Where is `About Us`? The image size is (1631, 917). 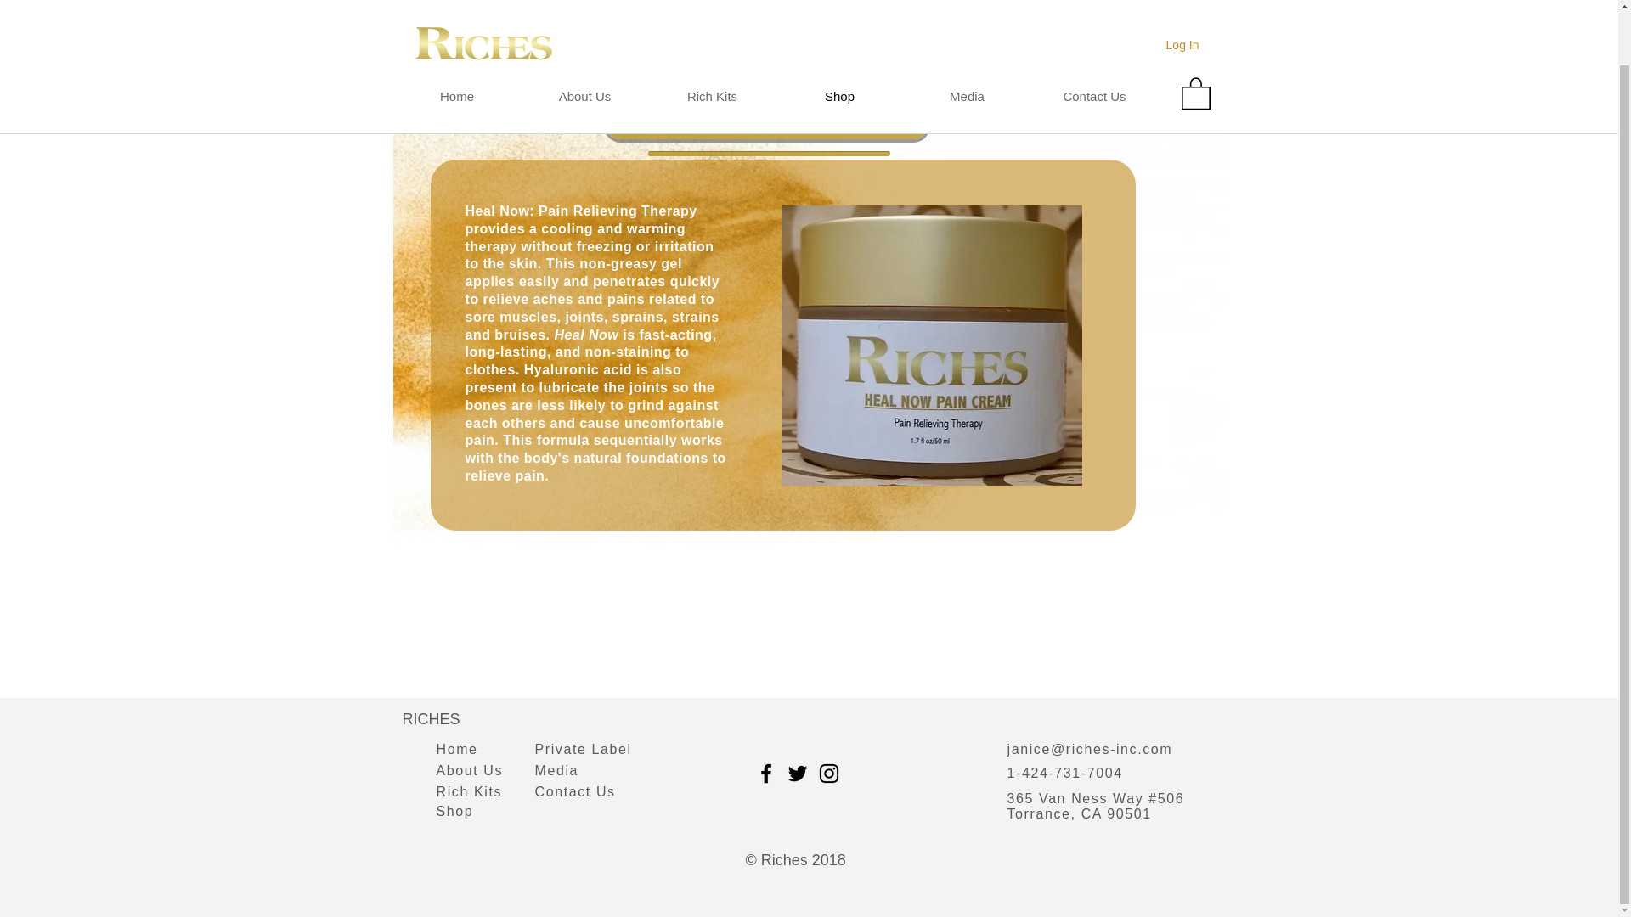 About Us is located at coordinates (471, 769).